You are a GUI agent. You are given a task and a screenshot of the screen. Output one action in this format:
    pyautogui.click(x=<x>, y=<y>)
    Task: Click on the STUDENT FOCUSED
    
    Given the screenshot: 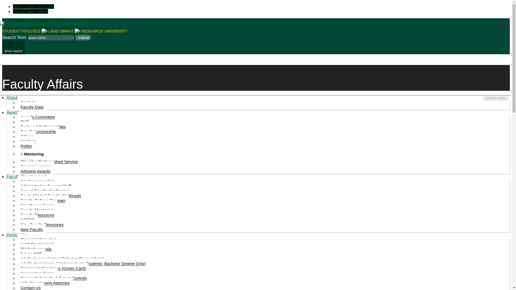 What is the action you would take?
    pyautogui.click(x=21, y=31)
    